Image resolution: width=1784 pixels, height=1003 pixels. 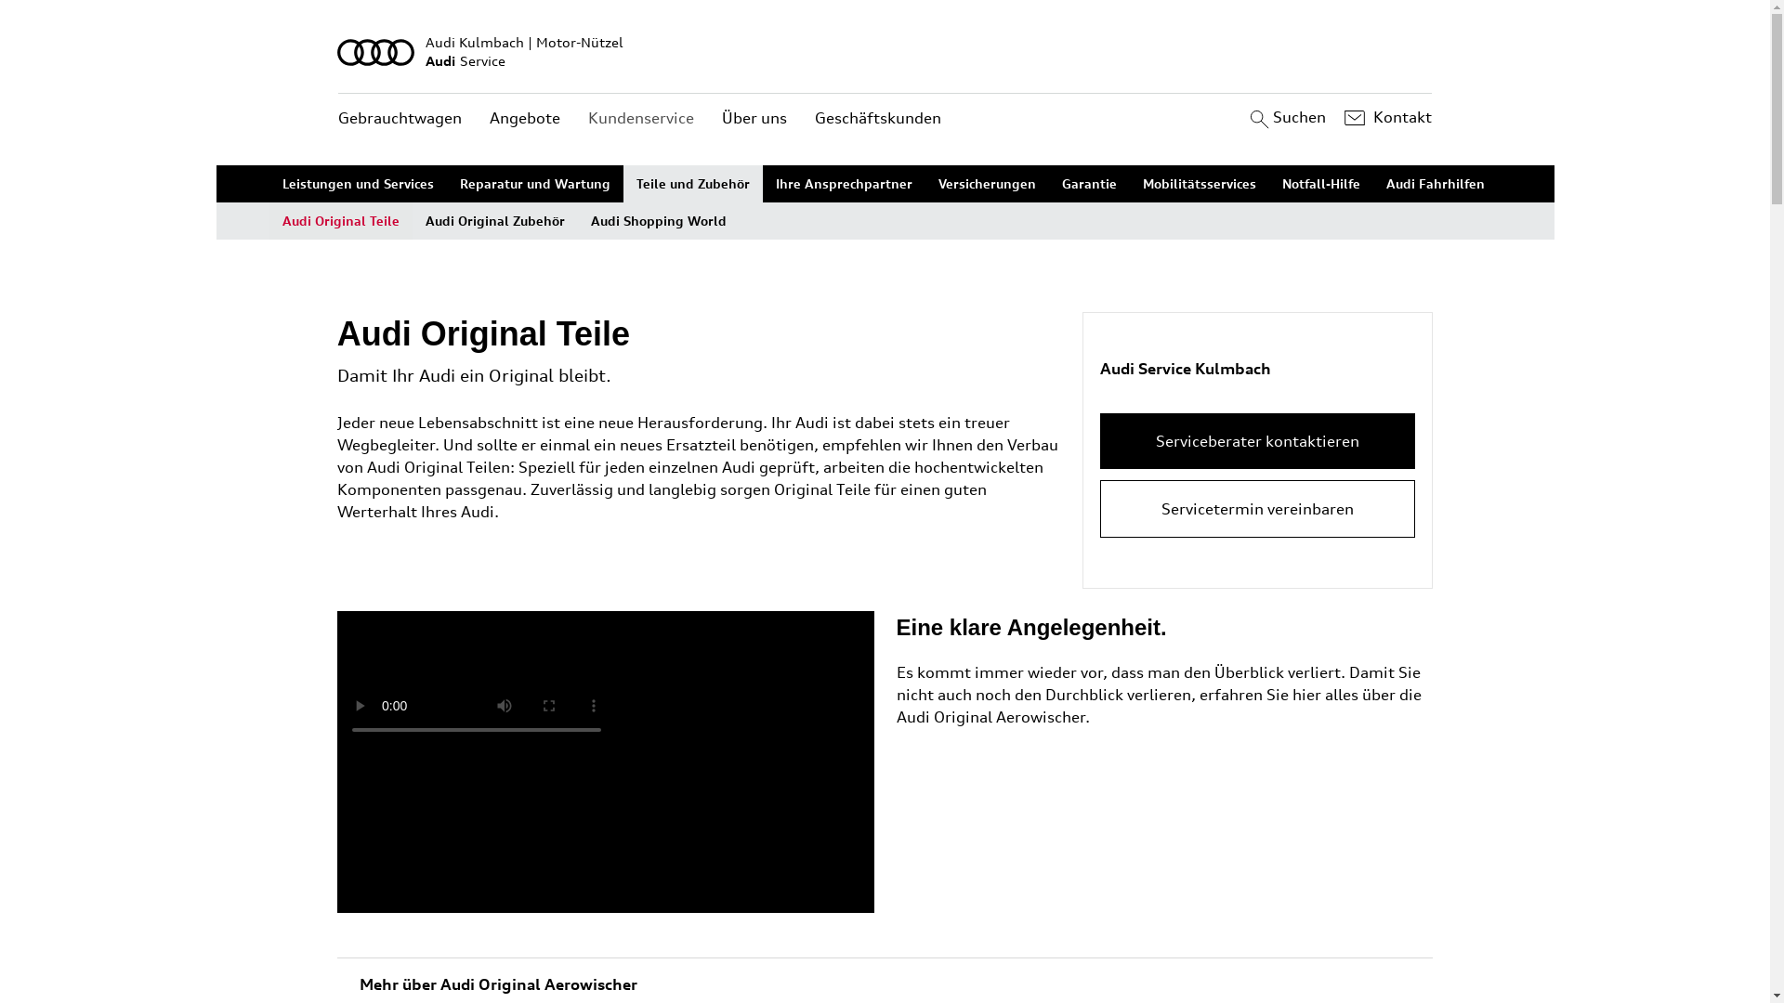 I want to click on Suchen, so click(x=1286, y=118).